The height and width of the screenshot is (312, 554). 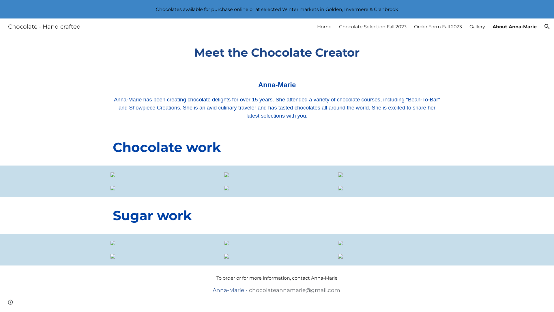 What do you see at coordinates (373, 27) in the screenshot?
I see `Chocolate Selection Fall 2023` at bounding box center [373, 27].